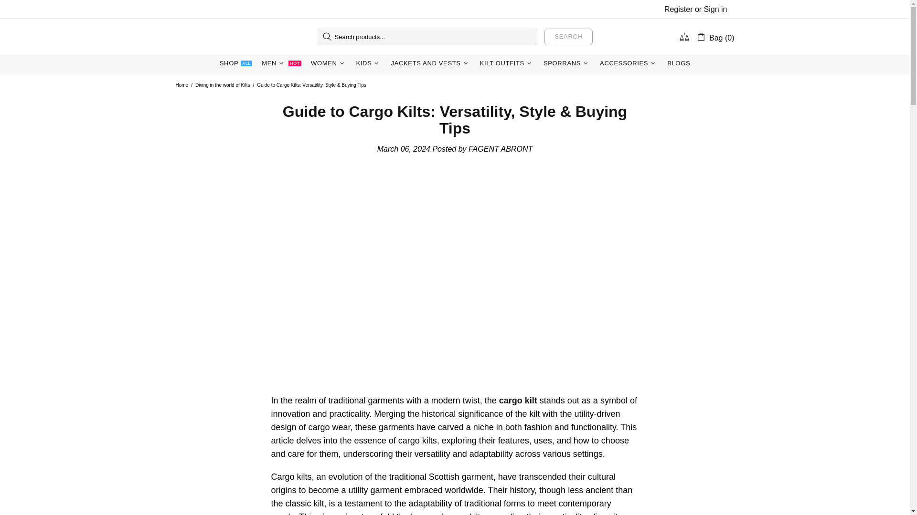 The image size is (917, 515). What do you see at coordinates (715, 9) in the screenshot?
I see `Register` at bounding box center [715, 9].